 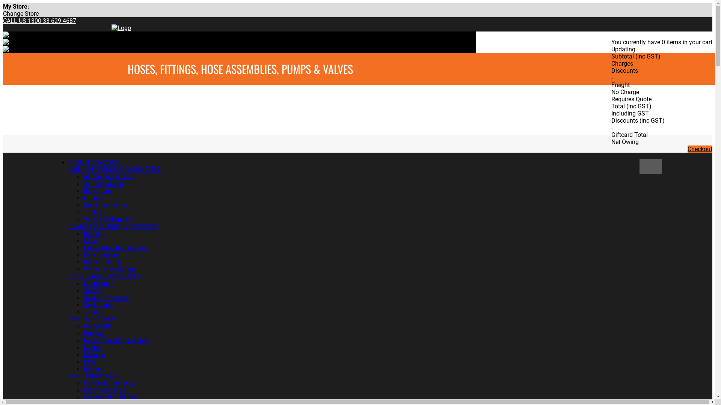 I want to click on Heavy Duty Bolt Clamps, so click(x=116, y=248).